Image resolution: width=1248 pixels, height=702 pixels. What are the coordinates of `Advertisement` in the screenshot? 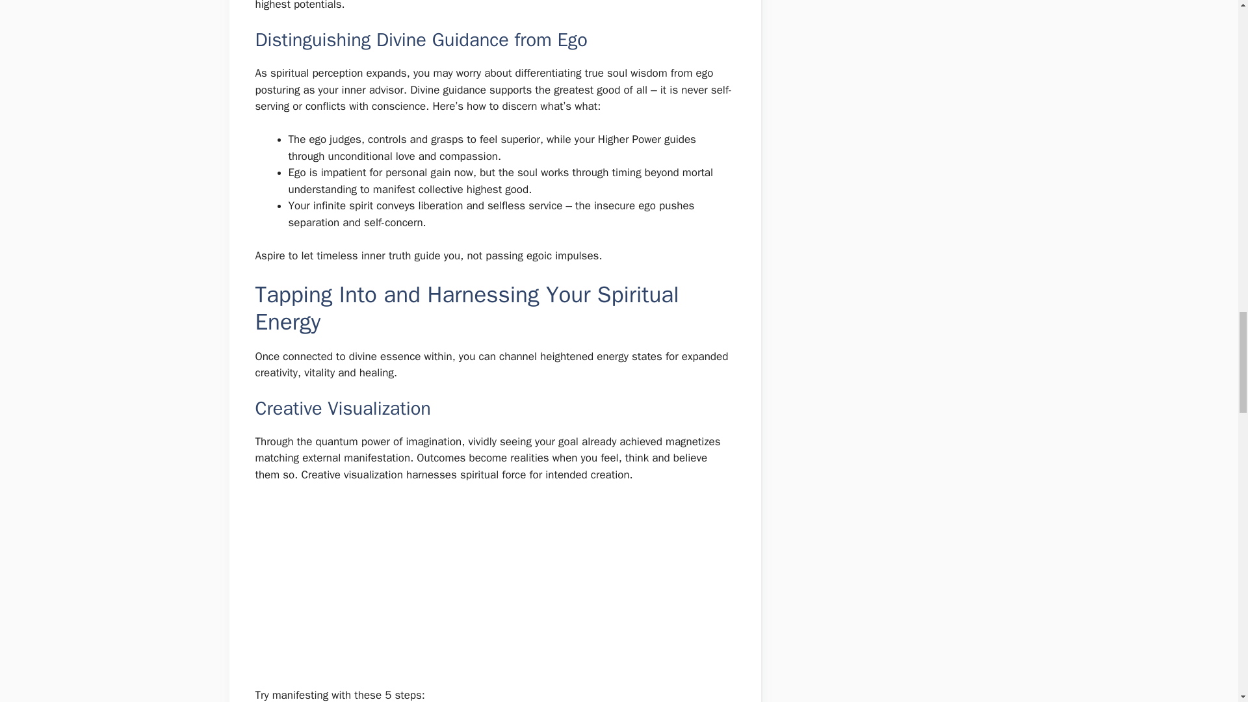 It's located at (494, 590).